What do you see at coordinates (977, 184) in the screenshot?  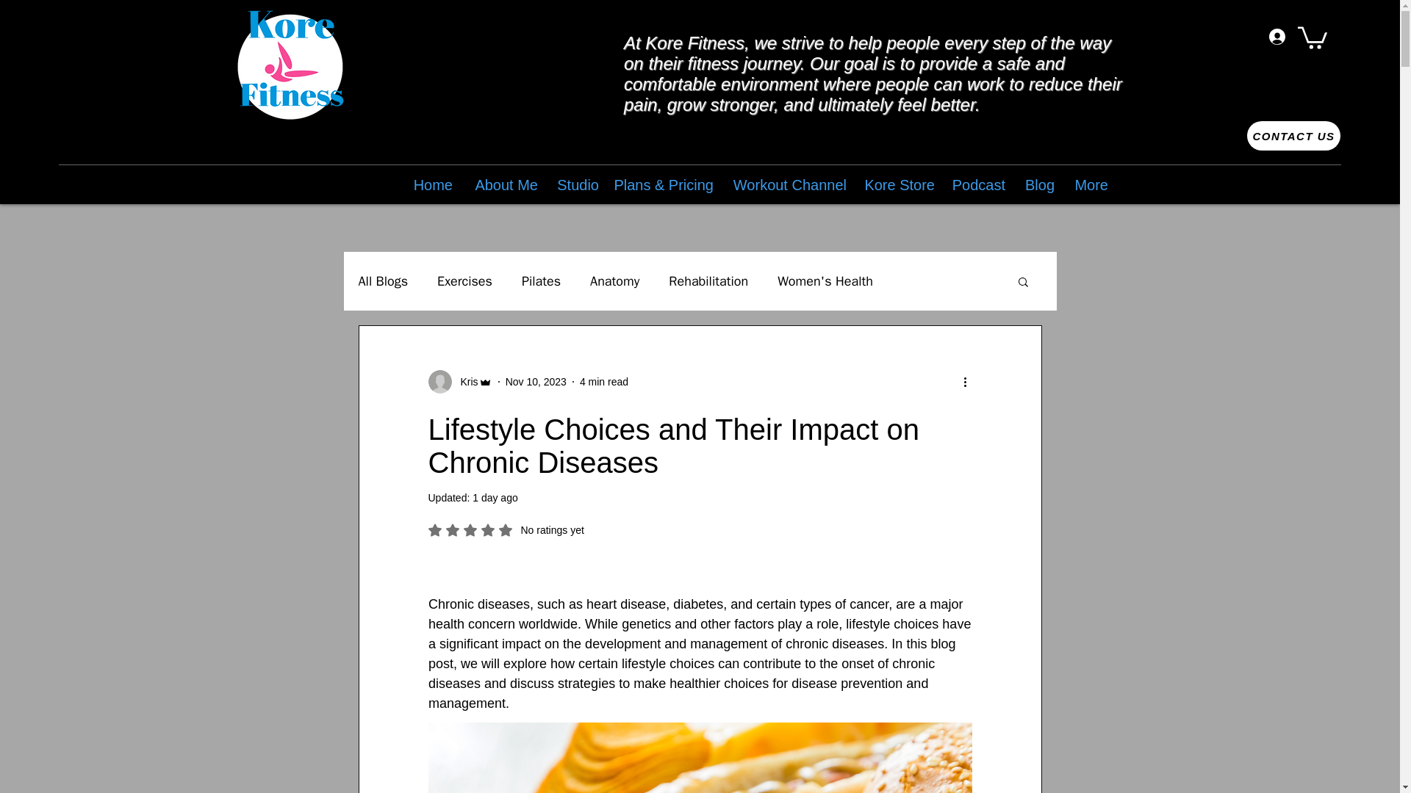 I see `Podcast` at bounding box center [977, 184].